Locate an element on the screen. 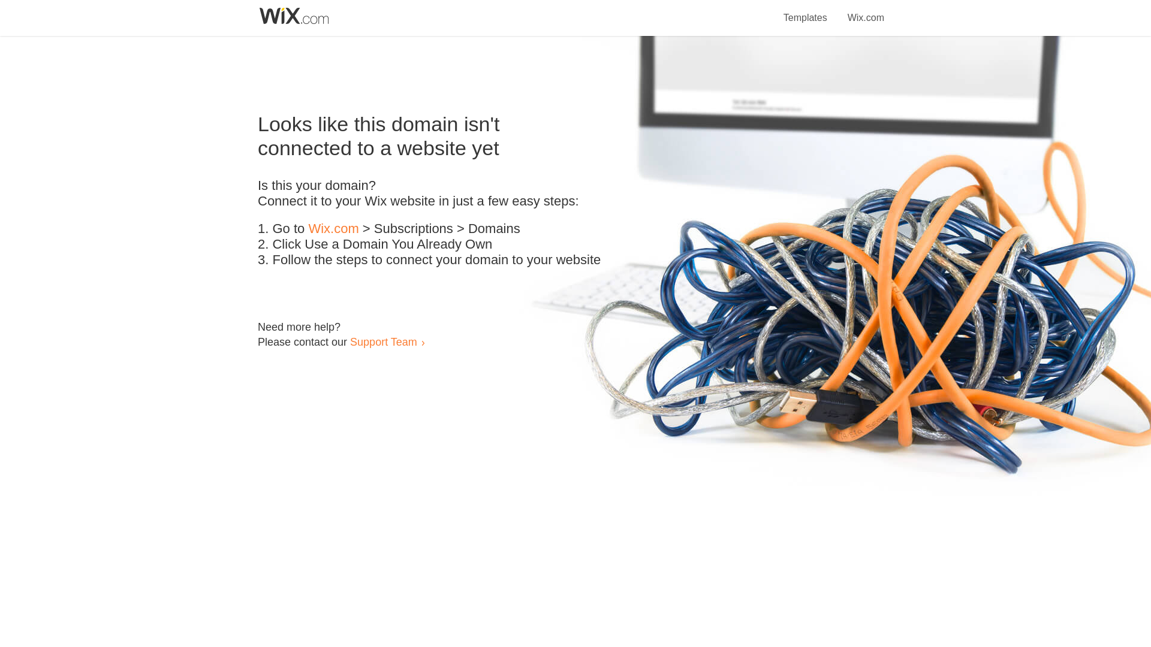 The height and width of the screenshot is (647, 1151). Wix.com is located at coordinates (866, 11).